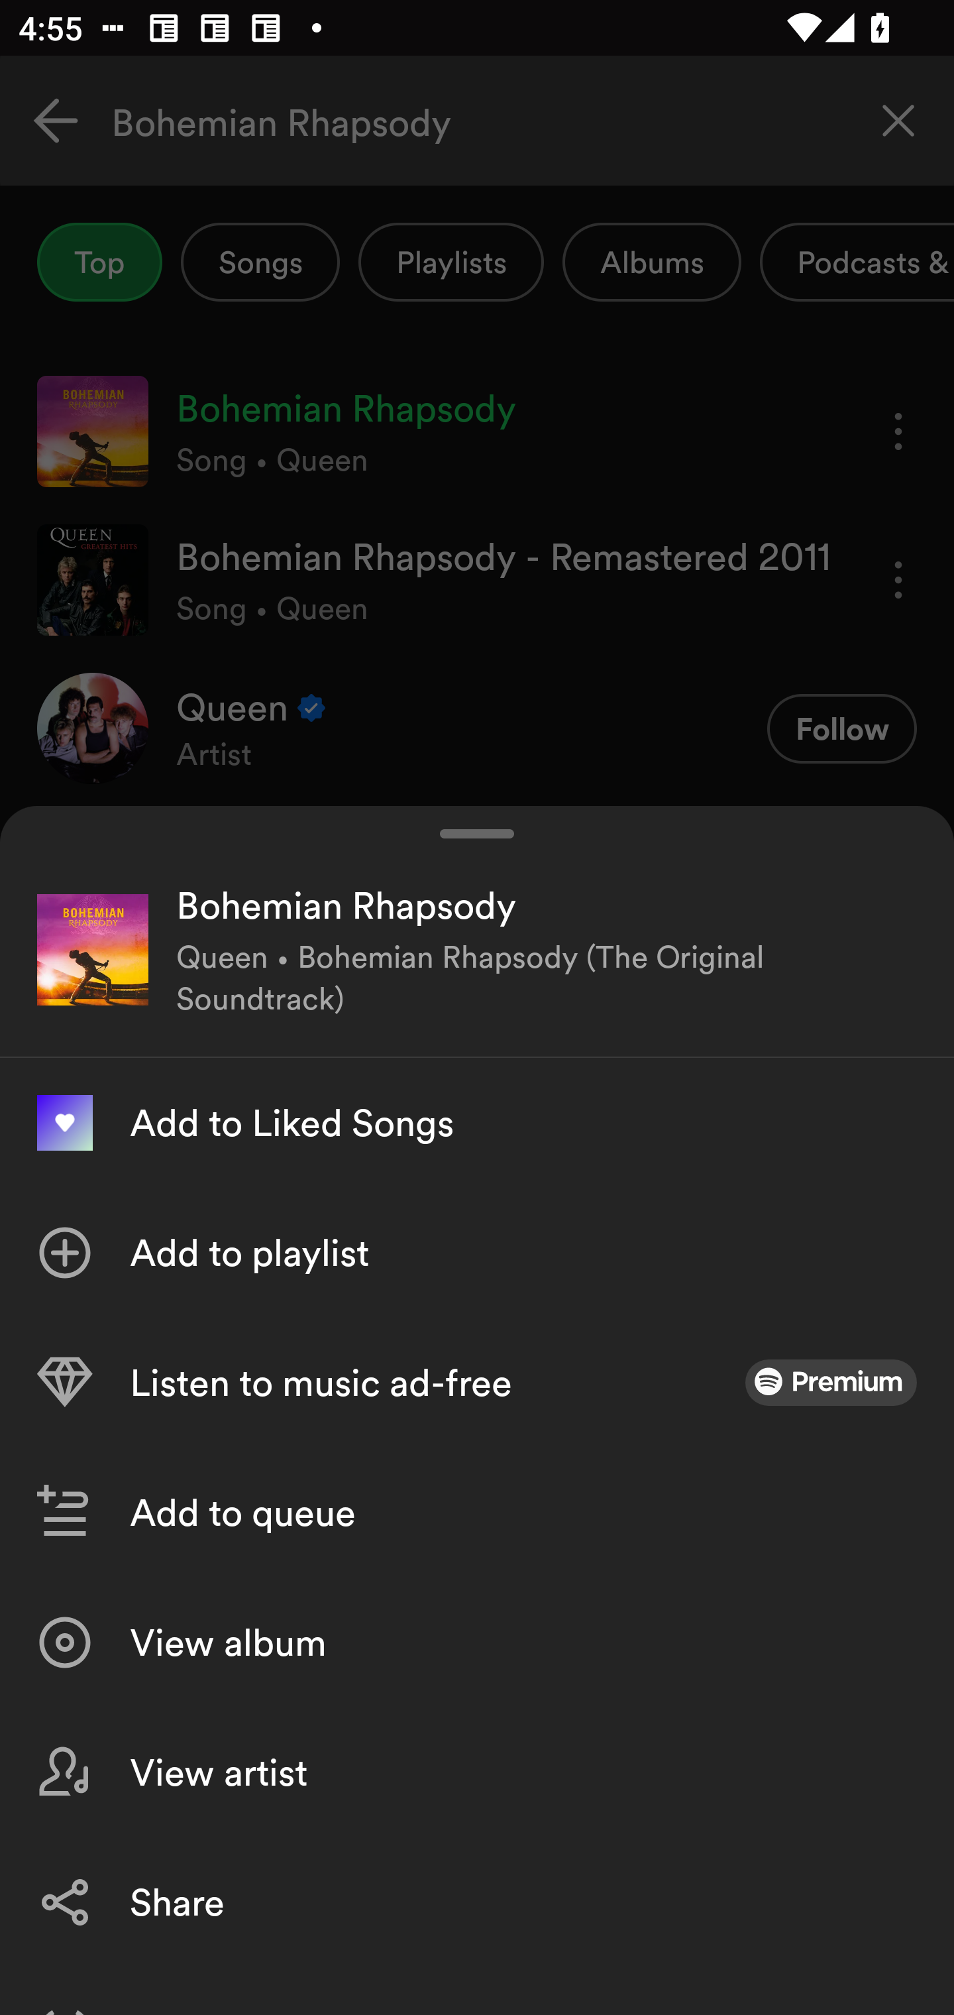 This screenshot has height=2015, width=954. Describe the element at coordinates (477, 1252) in the screenshot. I see `Add to playlist` at that location.